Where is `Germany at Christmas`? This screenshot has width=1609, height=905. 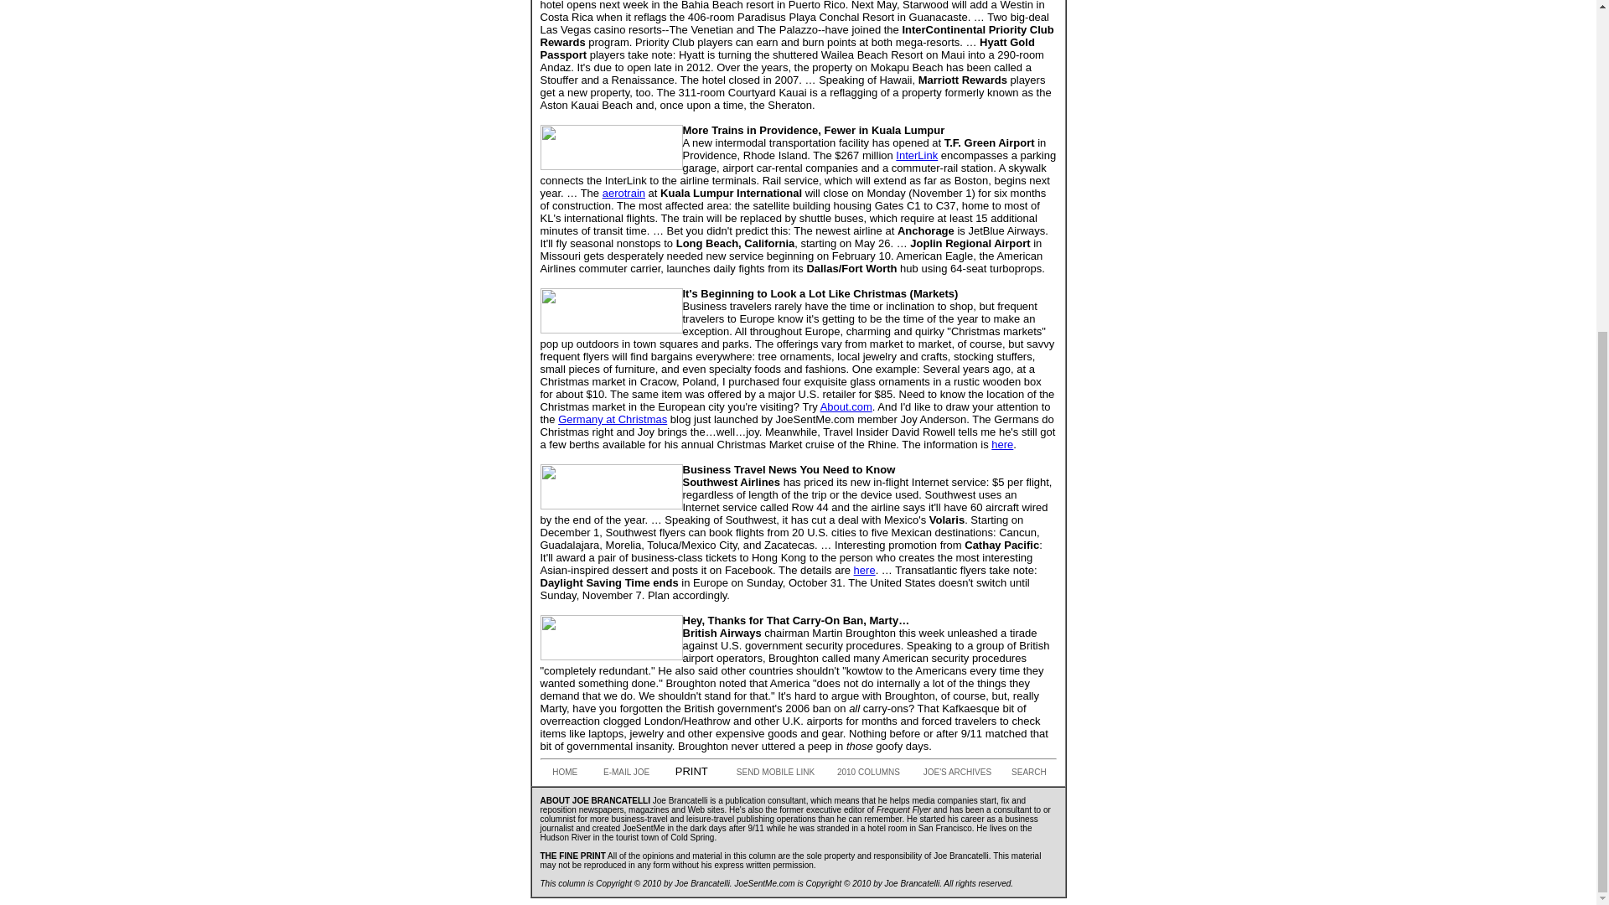 Germany at Christmas is located at coordinates (613, 419).